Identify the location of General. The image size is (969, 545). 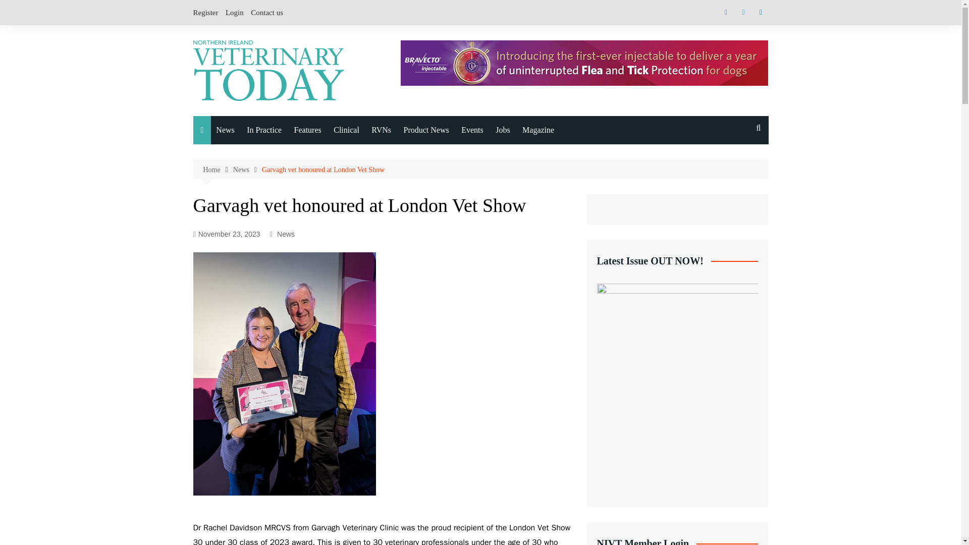
(266, 238).